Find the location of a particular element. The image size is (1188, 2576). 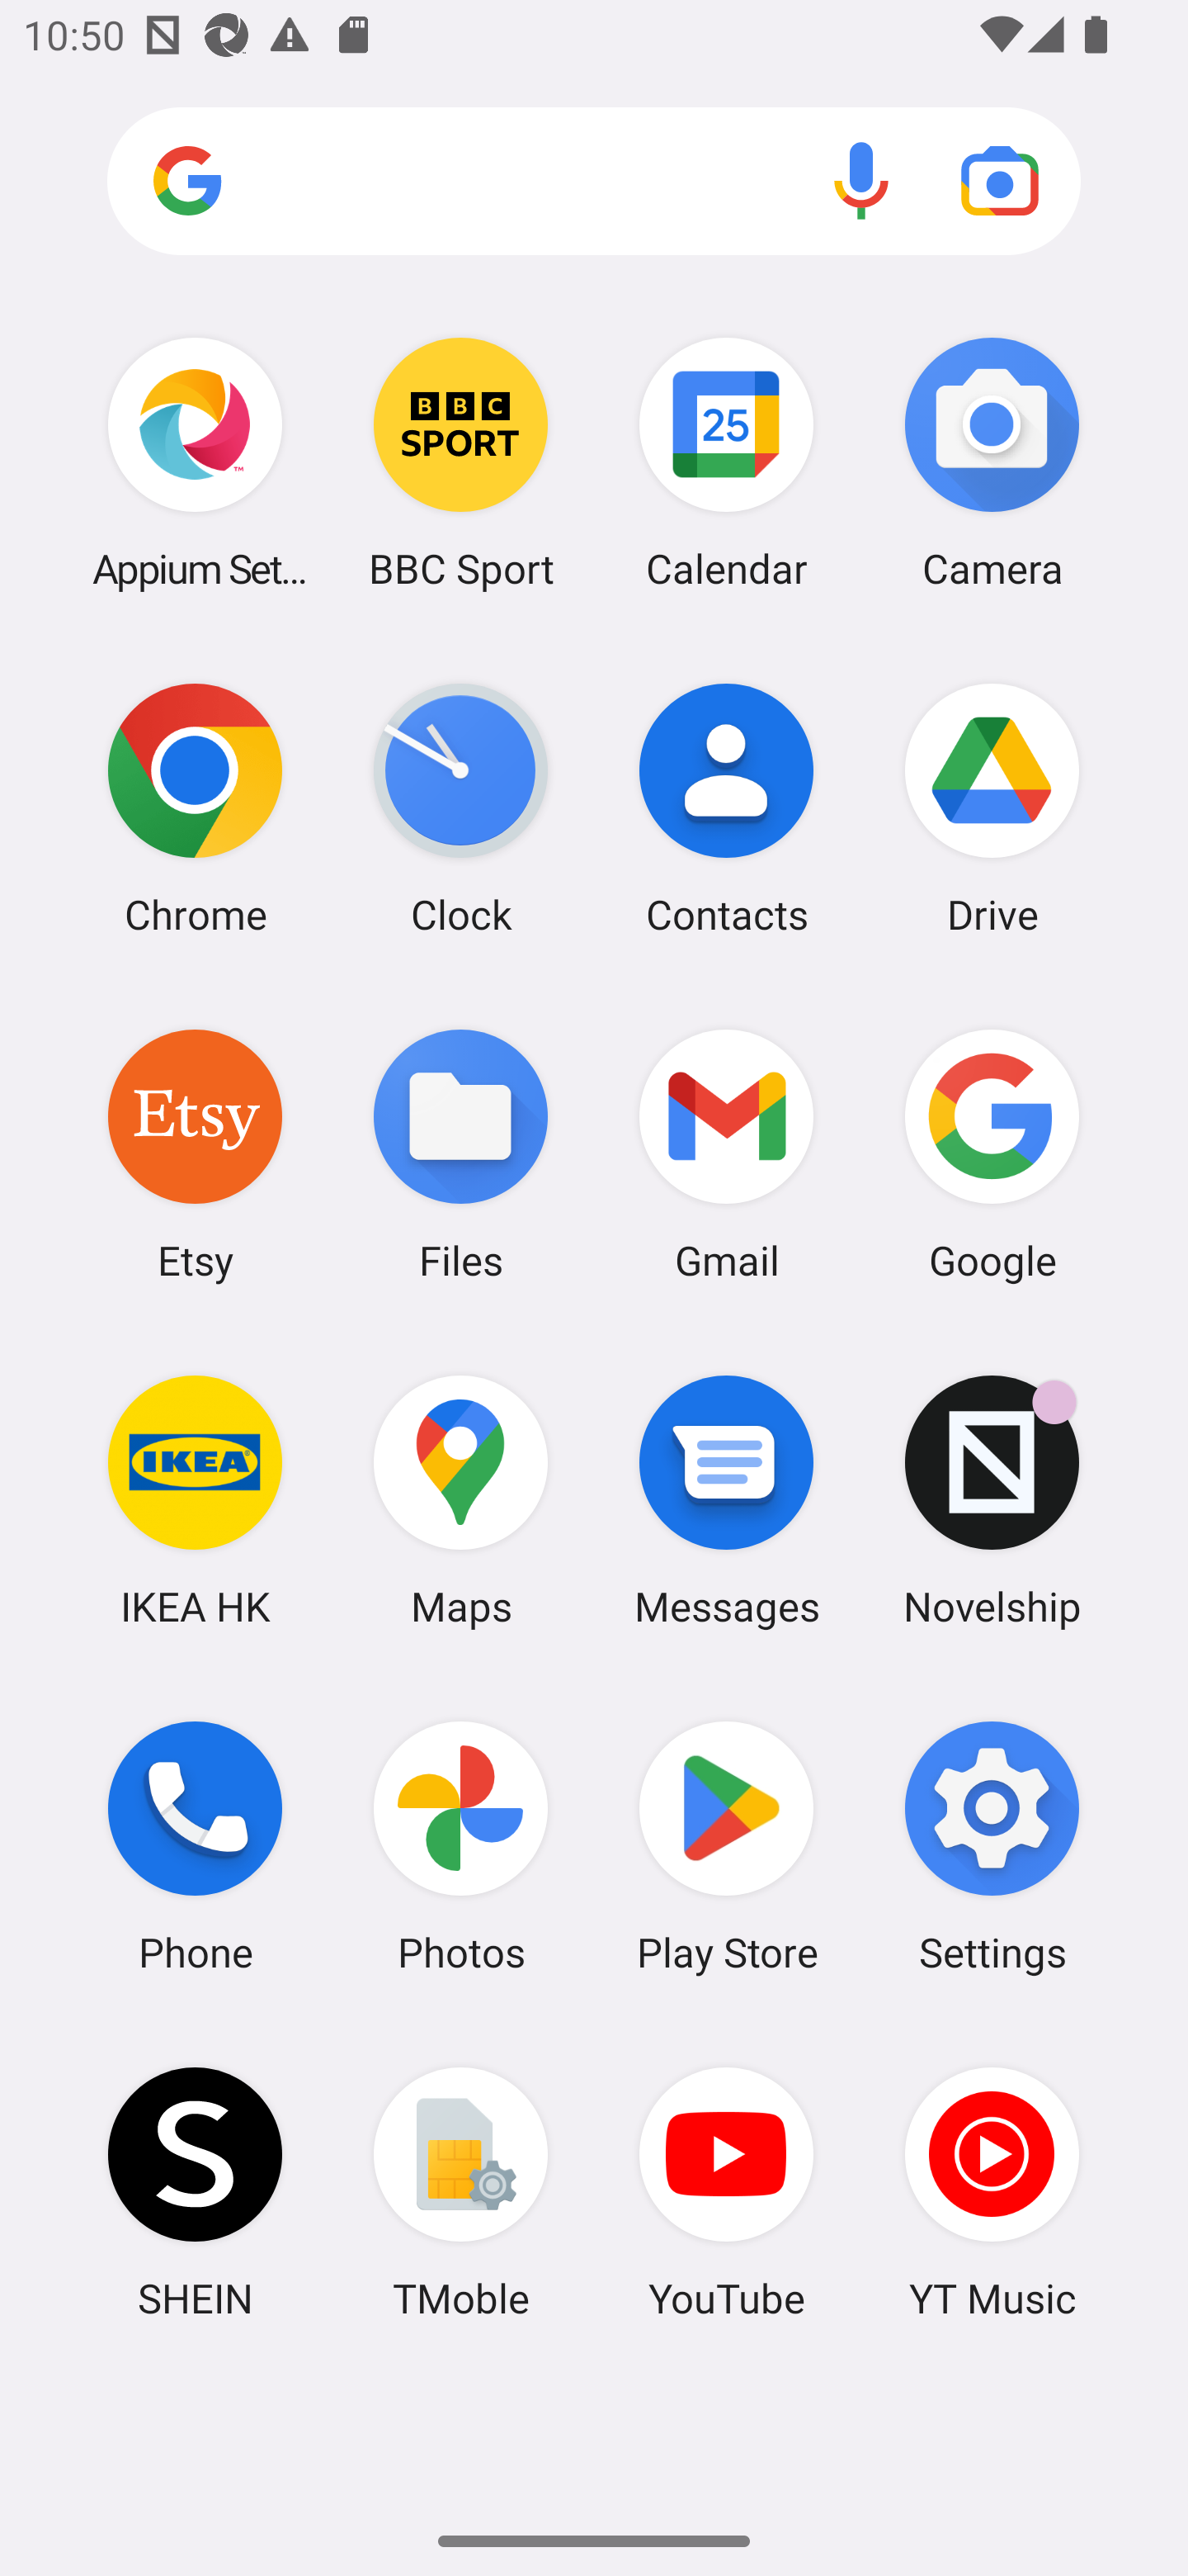

Voice search is located at coordinates (861, 180).